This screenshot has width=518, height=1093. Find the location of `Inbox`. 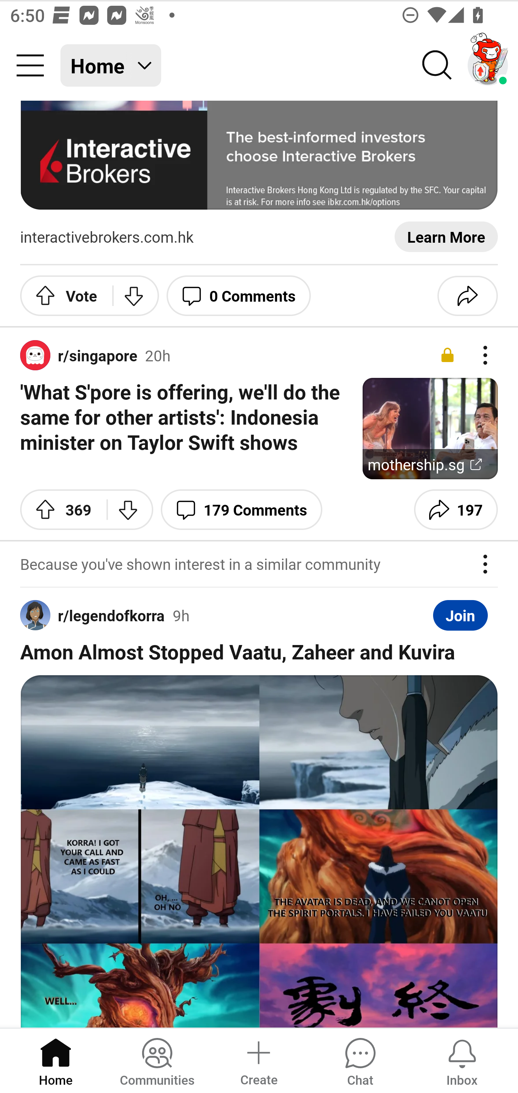

Inbox is located at coordinates (462, 1060).